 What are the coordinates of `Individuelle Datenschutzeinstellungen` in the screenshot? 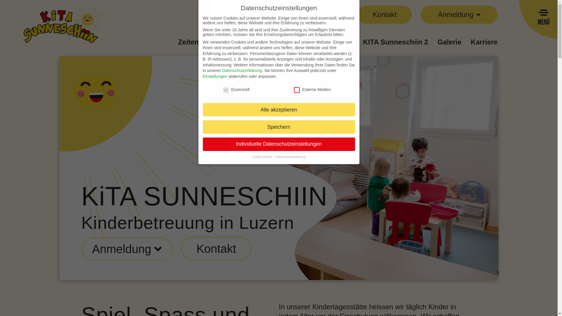 It's located at (279, 144).